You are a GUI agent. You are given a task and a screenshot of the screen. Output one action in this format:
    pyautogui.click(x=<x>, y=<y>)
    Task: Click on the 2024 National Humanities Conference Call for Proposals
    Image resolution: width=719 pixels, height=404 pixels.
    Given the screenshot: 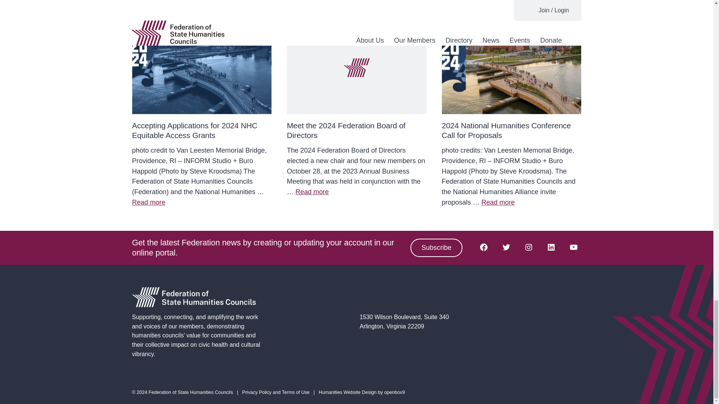 What is the action you would take?
    pyautogui.click(x=506, y=130)
    